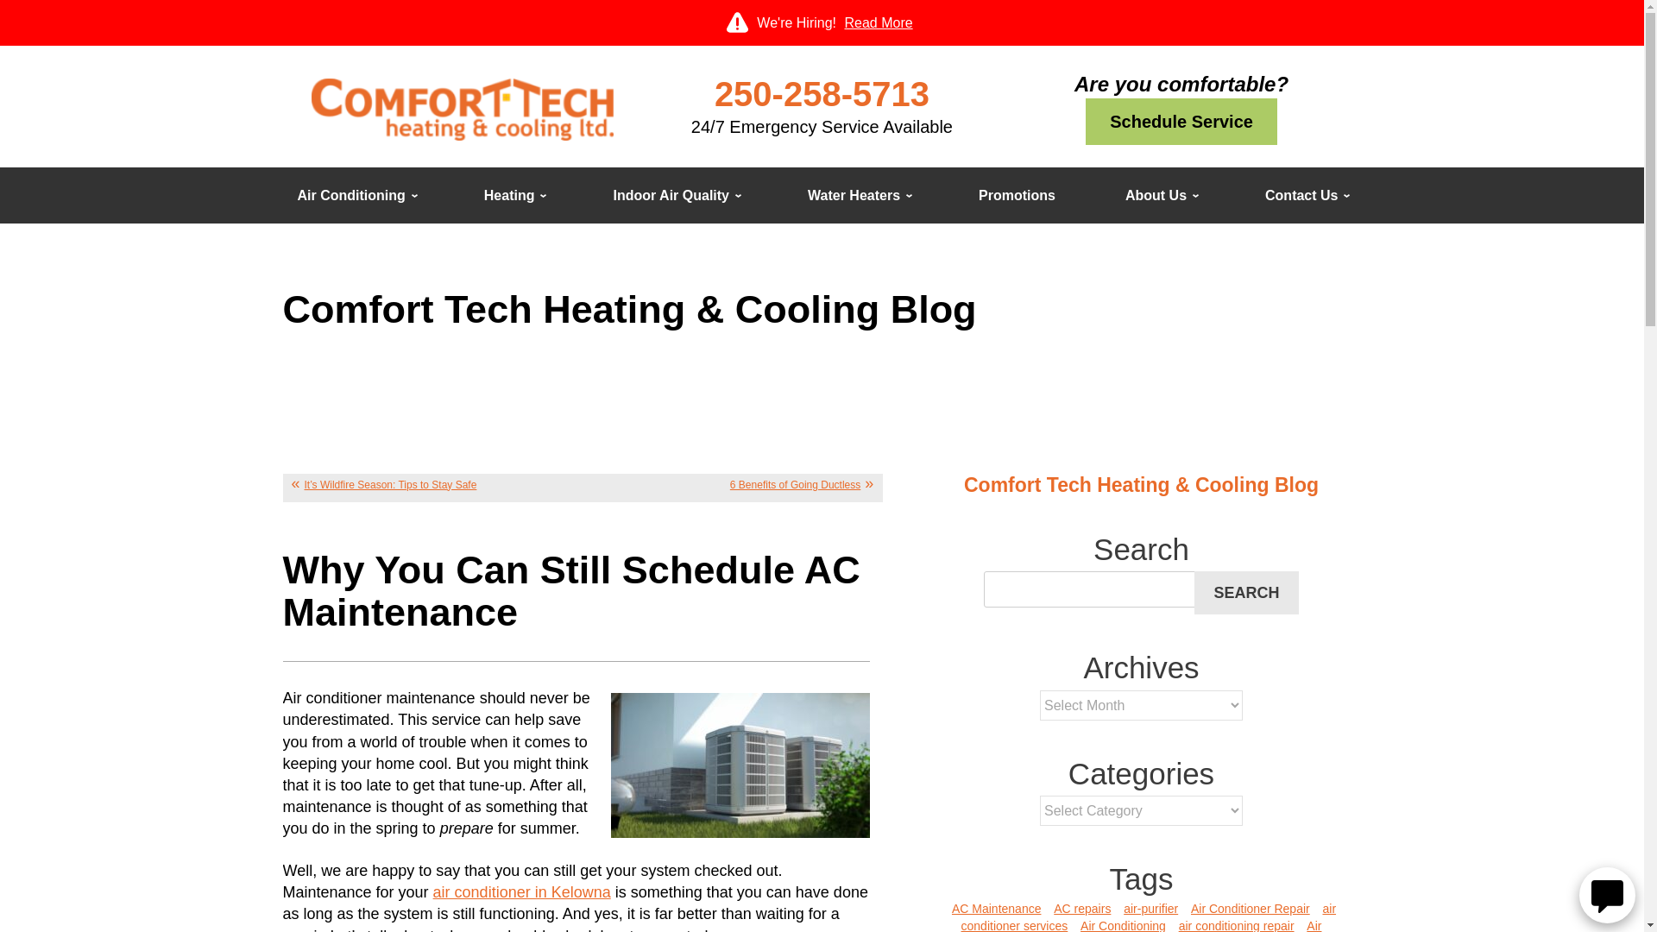 Image resolution: width=1657 pixels, height=932 pixels. Describe the element at coordinates (356, 195) in the screenshot. I see `Air Conditioning` at that location.